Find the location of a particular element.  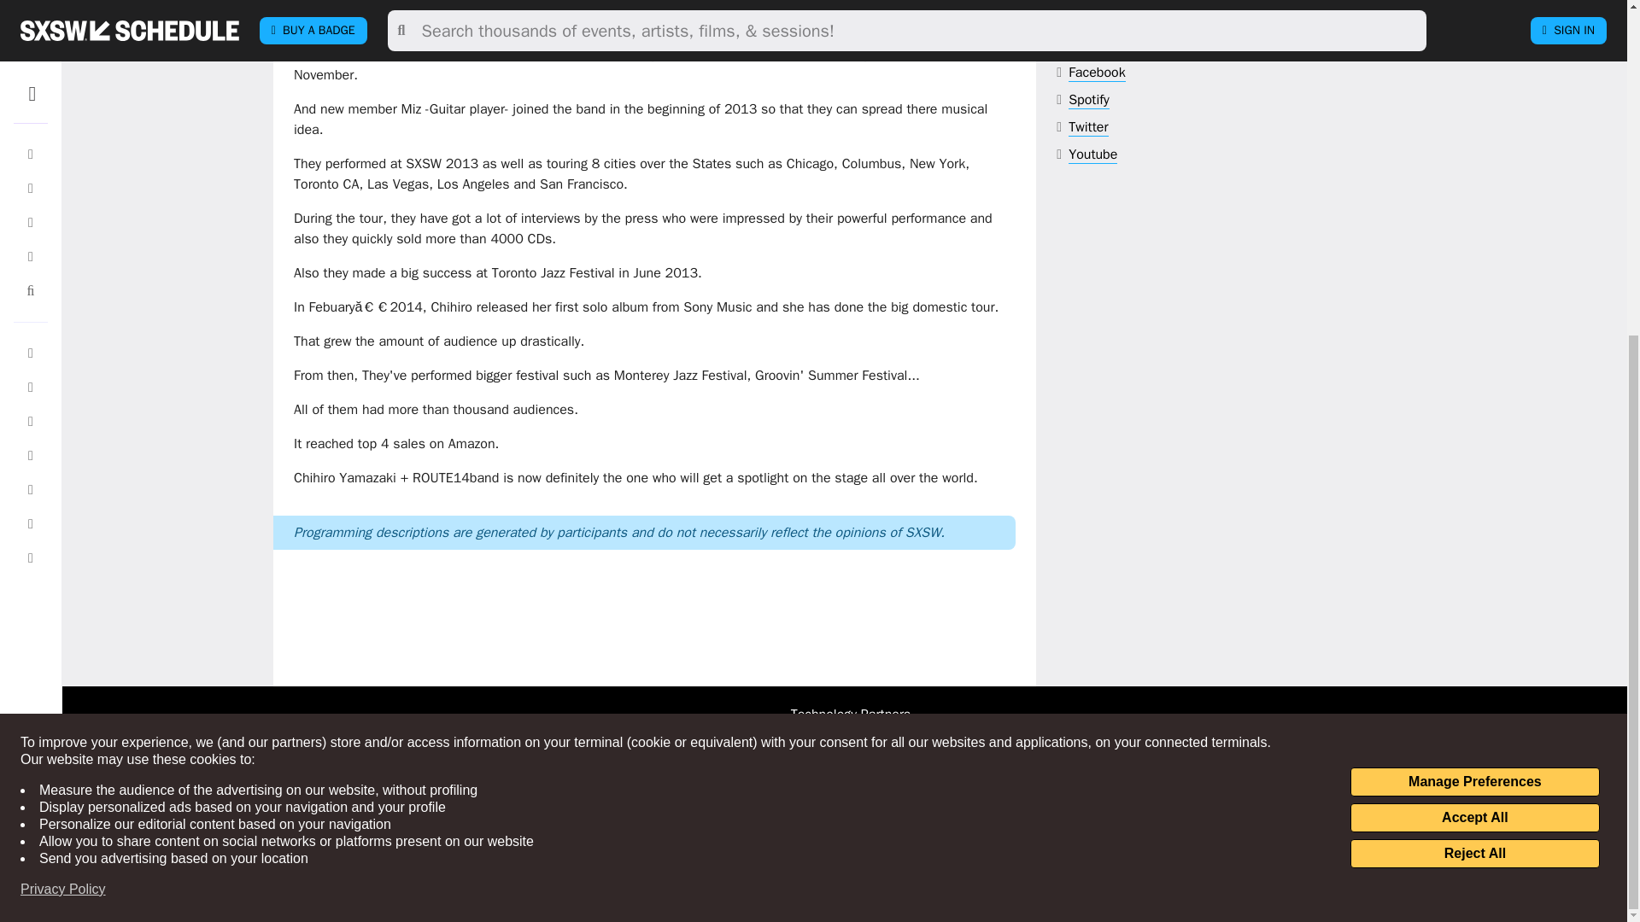

facebook is located at coordinates (1097, 73).